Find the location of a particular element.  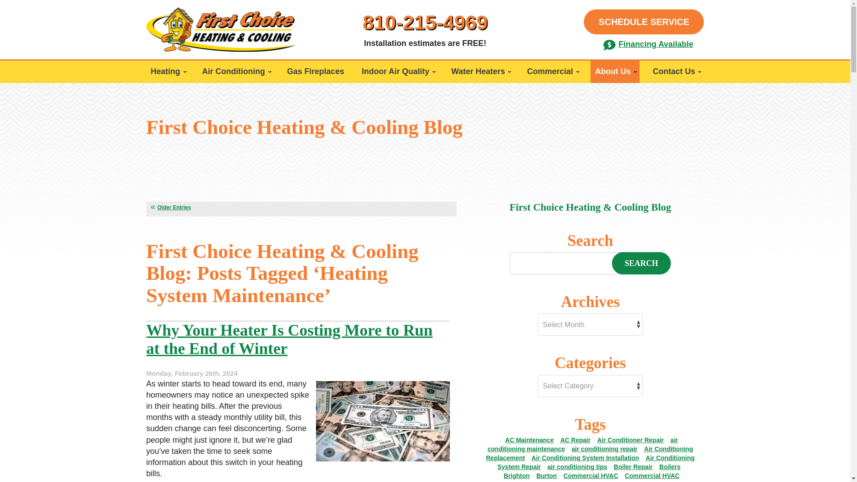

810-215-4969 is located at coordinates (425, 22).